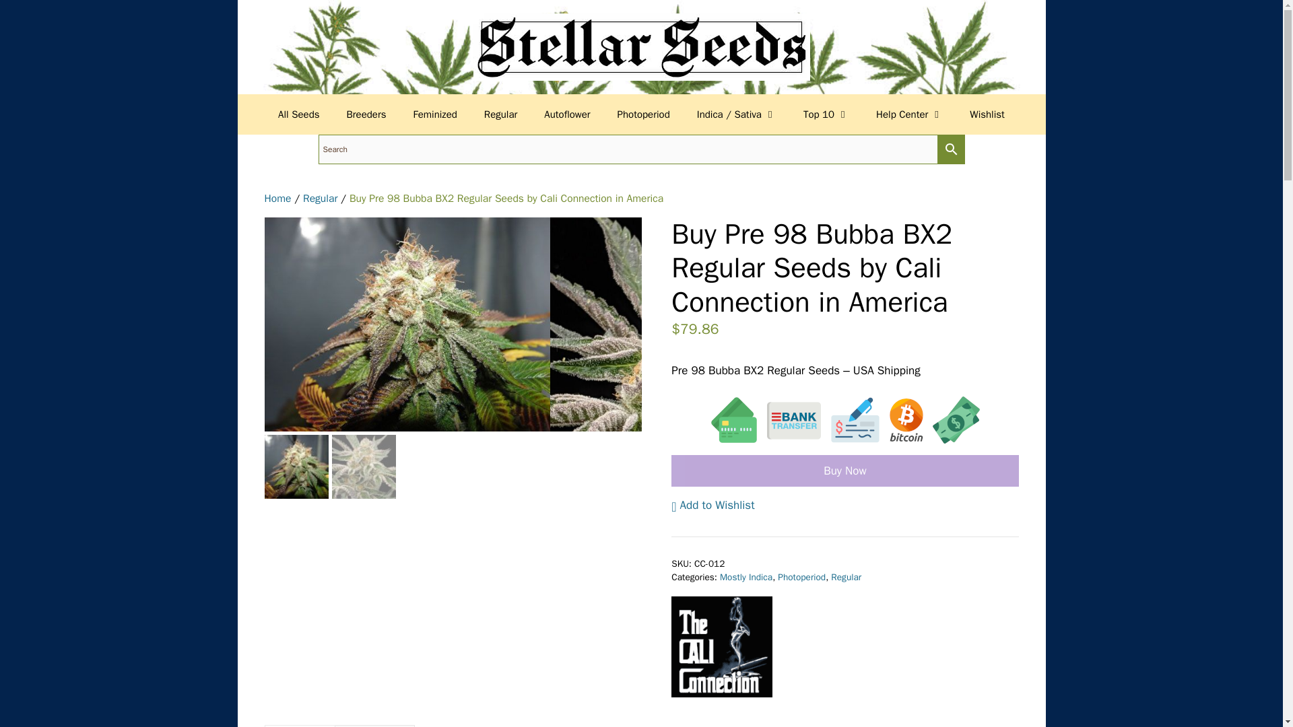  I want to click on Photoperiod, so click(644, 114).